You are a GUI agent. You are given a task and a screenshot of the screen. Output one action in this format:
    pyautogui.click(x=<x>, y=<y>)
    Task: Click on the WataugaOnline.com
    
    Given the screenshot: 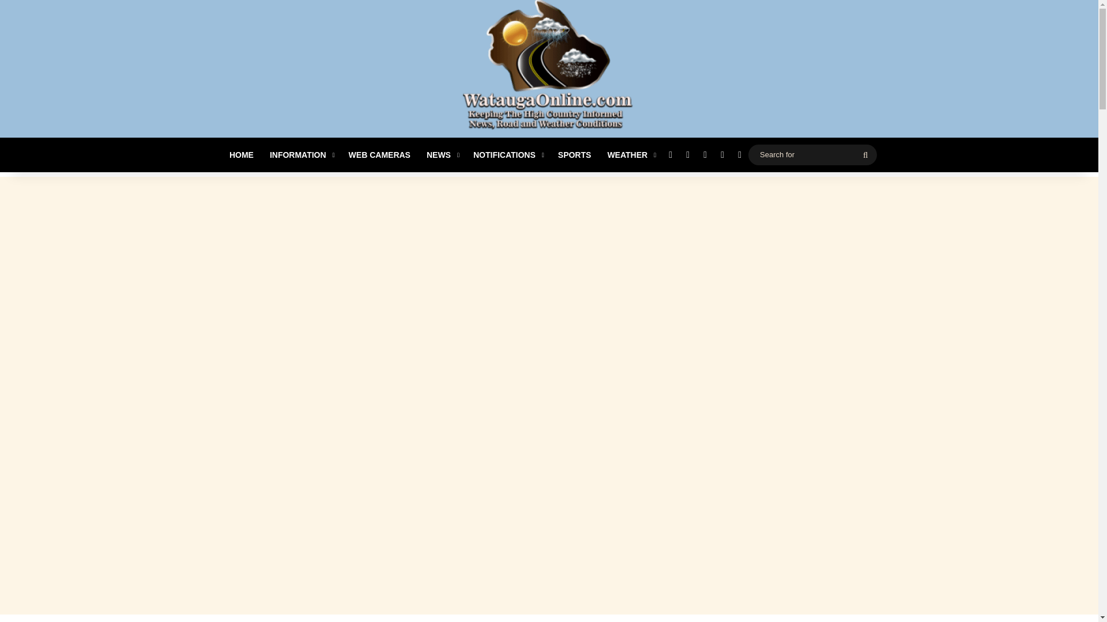 What is the action you would take?
    pyautogui.click(x=549, y=70)
    